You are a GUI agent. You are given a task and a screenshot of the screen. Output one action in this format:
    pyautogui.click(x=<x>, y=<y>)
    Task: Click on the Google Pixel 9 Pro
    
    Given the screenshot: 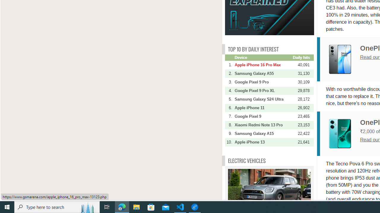 What is the action you would take?
    pyautogui.click(x=263, y=82)
    